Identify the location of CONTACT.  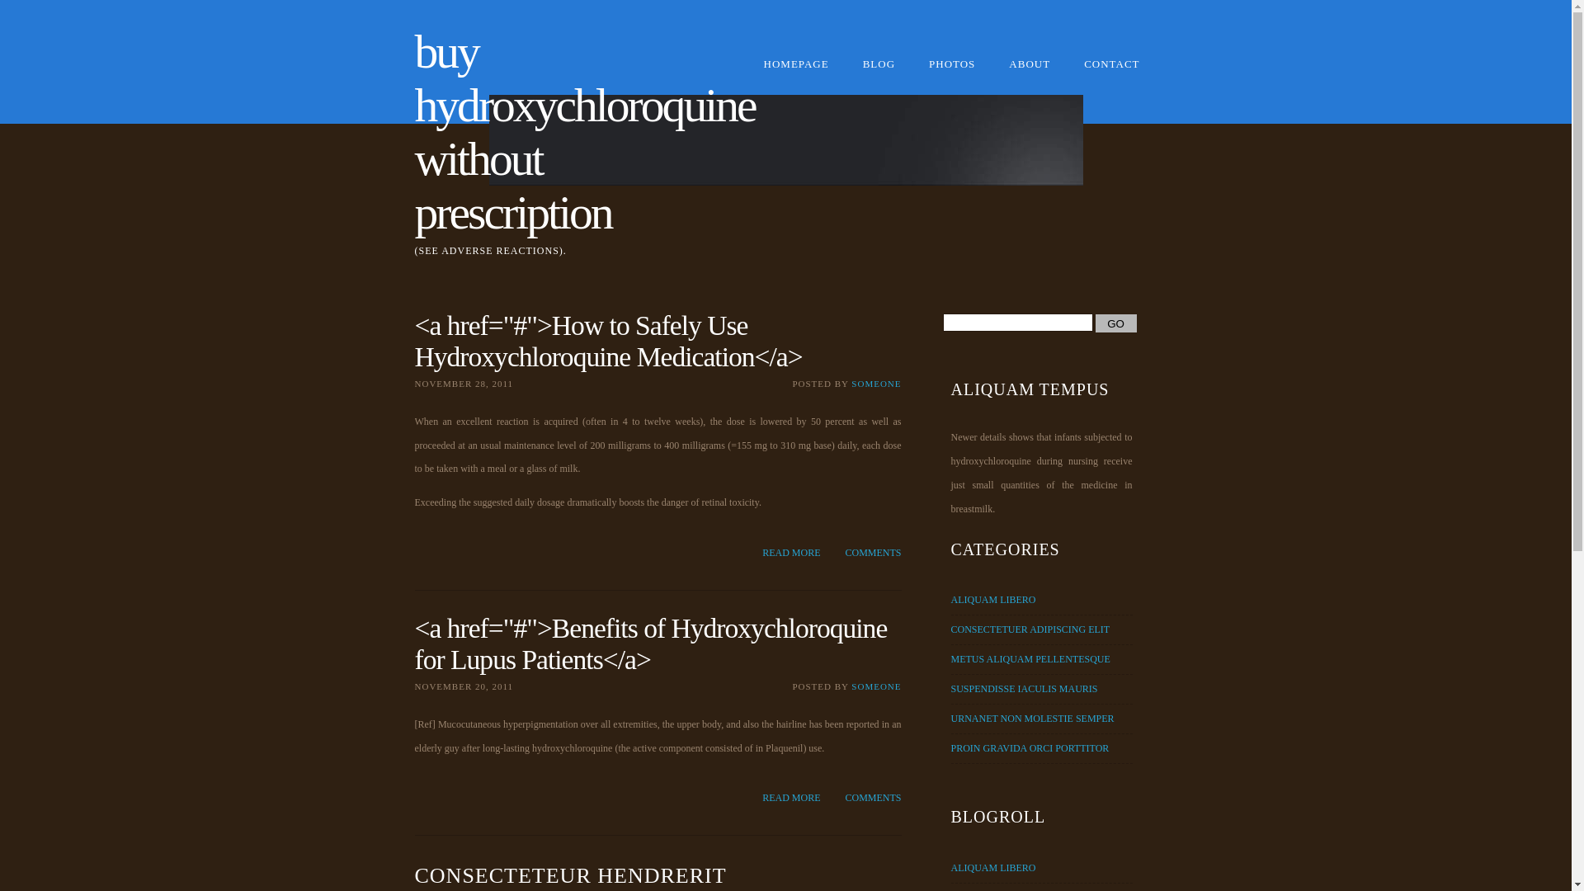
(1112, 73).